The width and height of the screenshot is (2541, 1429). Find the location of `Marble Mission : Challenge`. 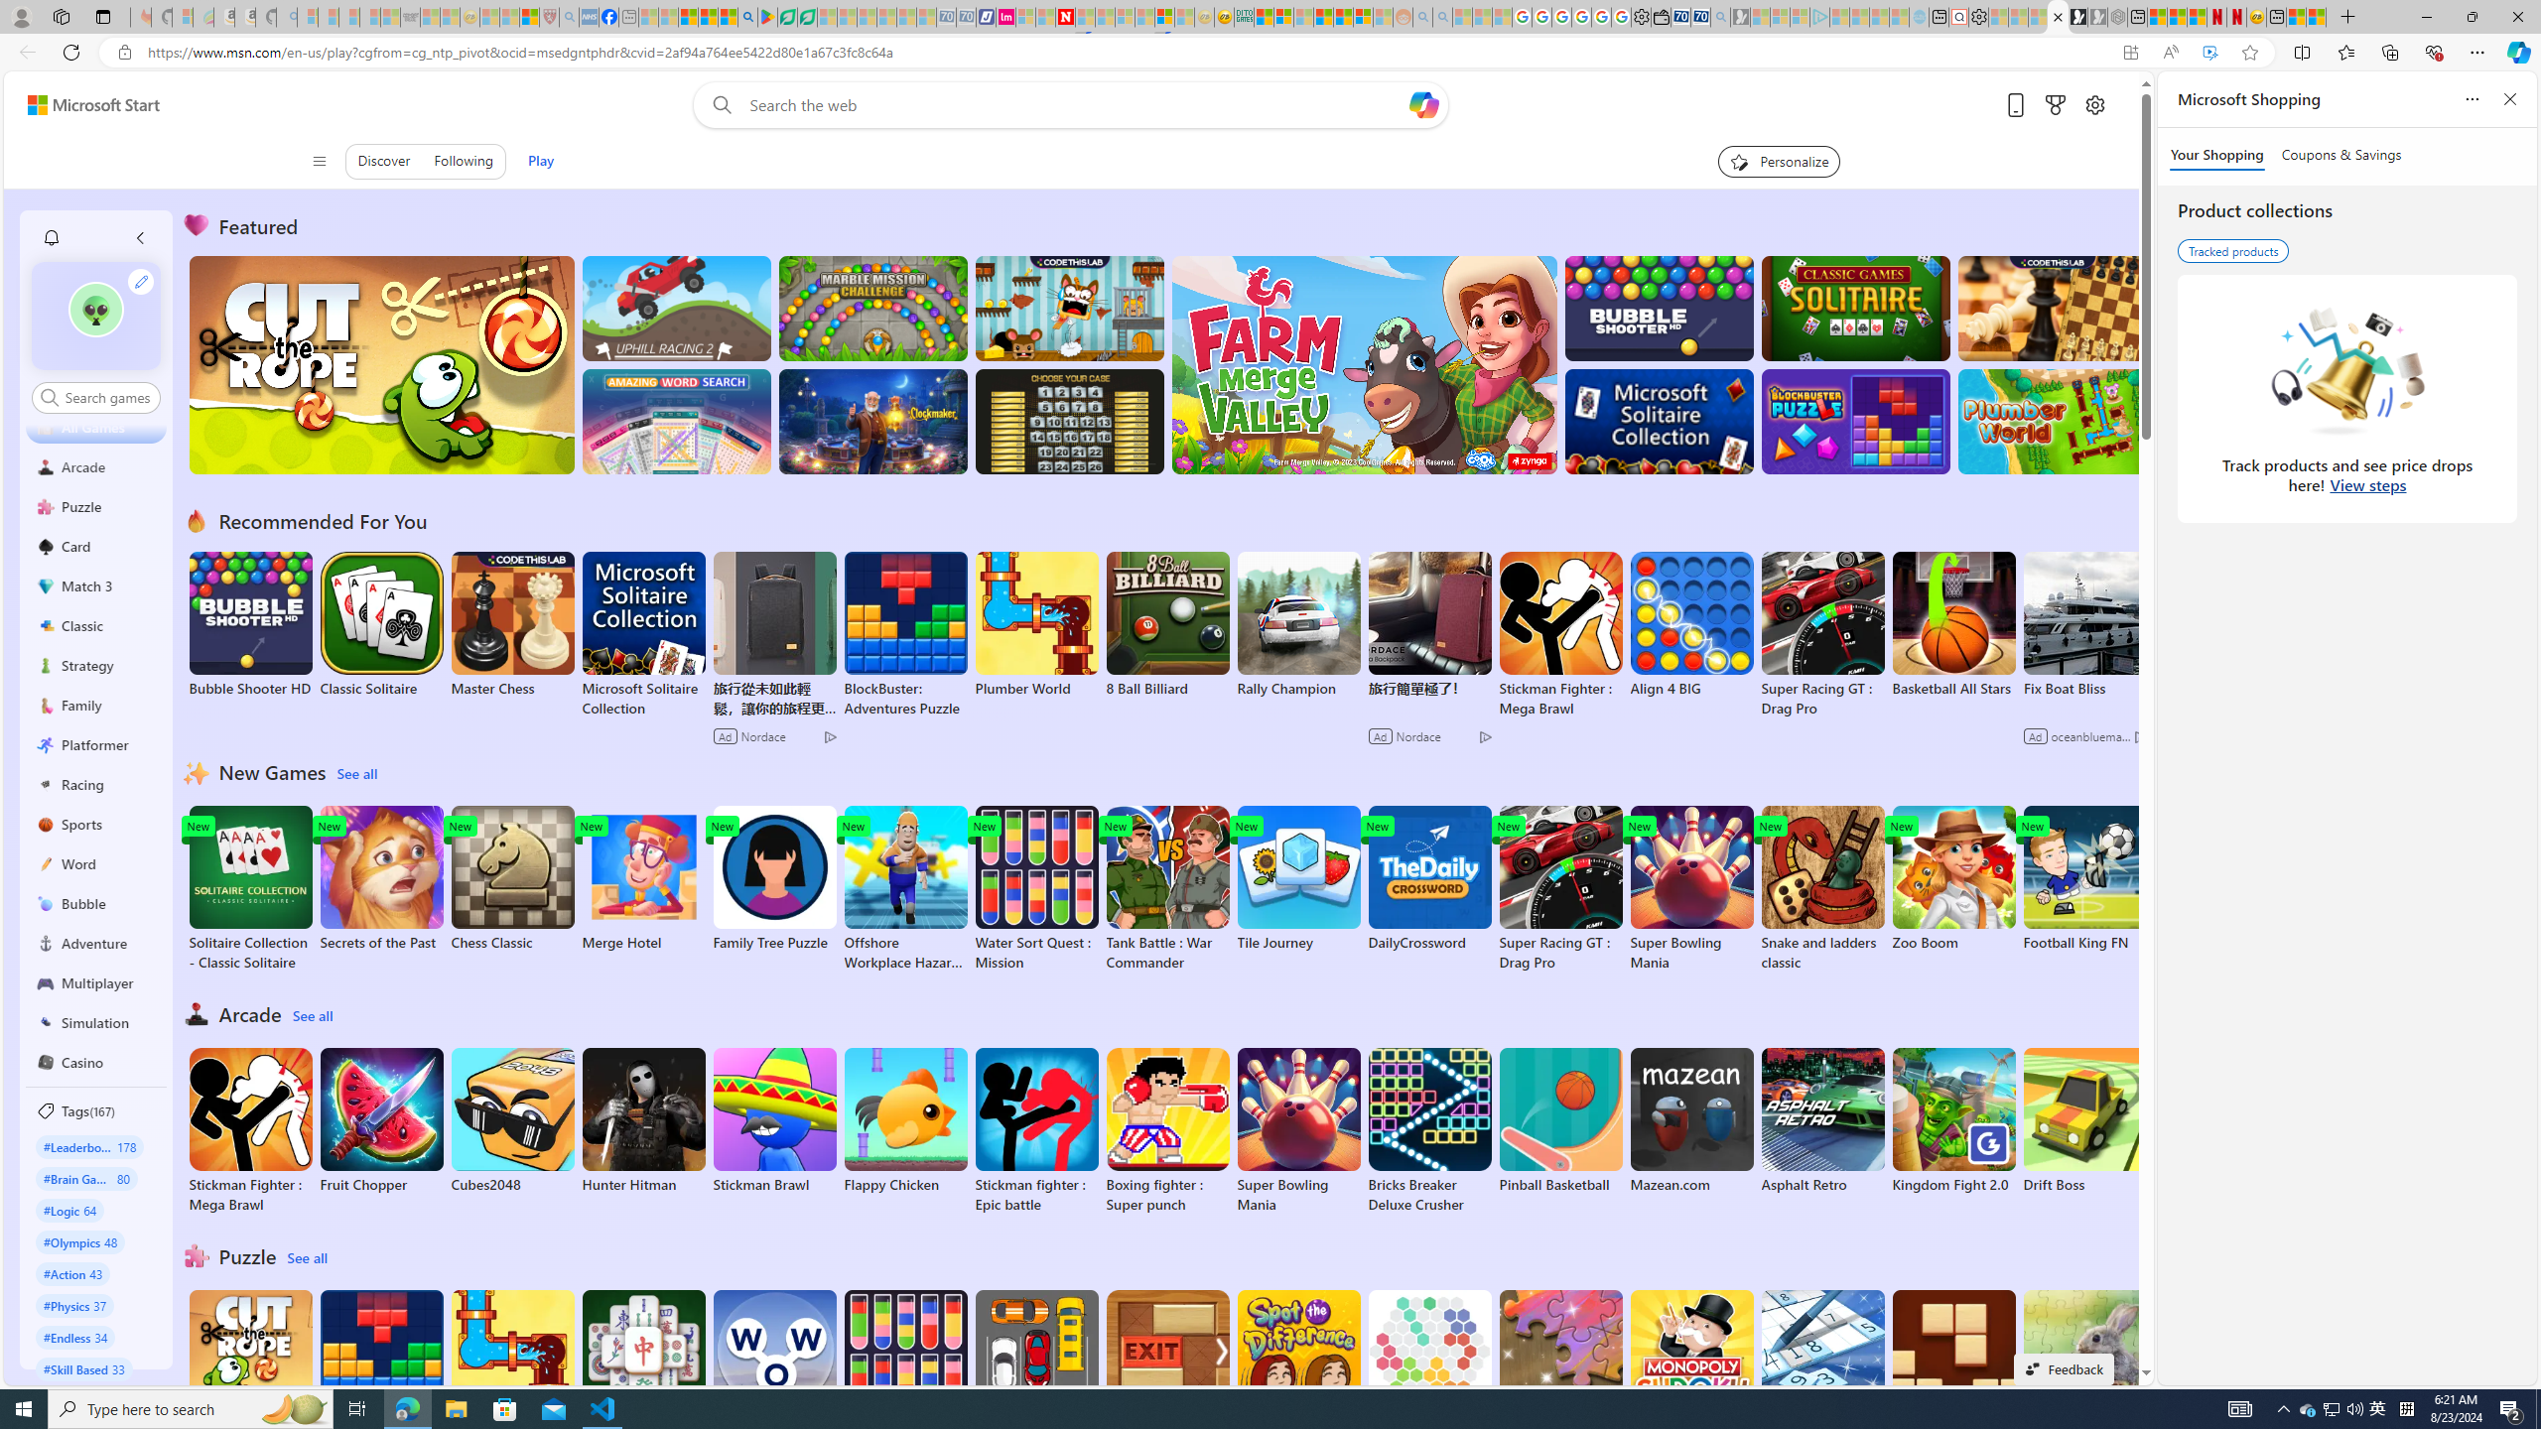

Marble Mission : Challenge is located at coordinates (872, 308).